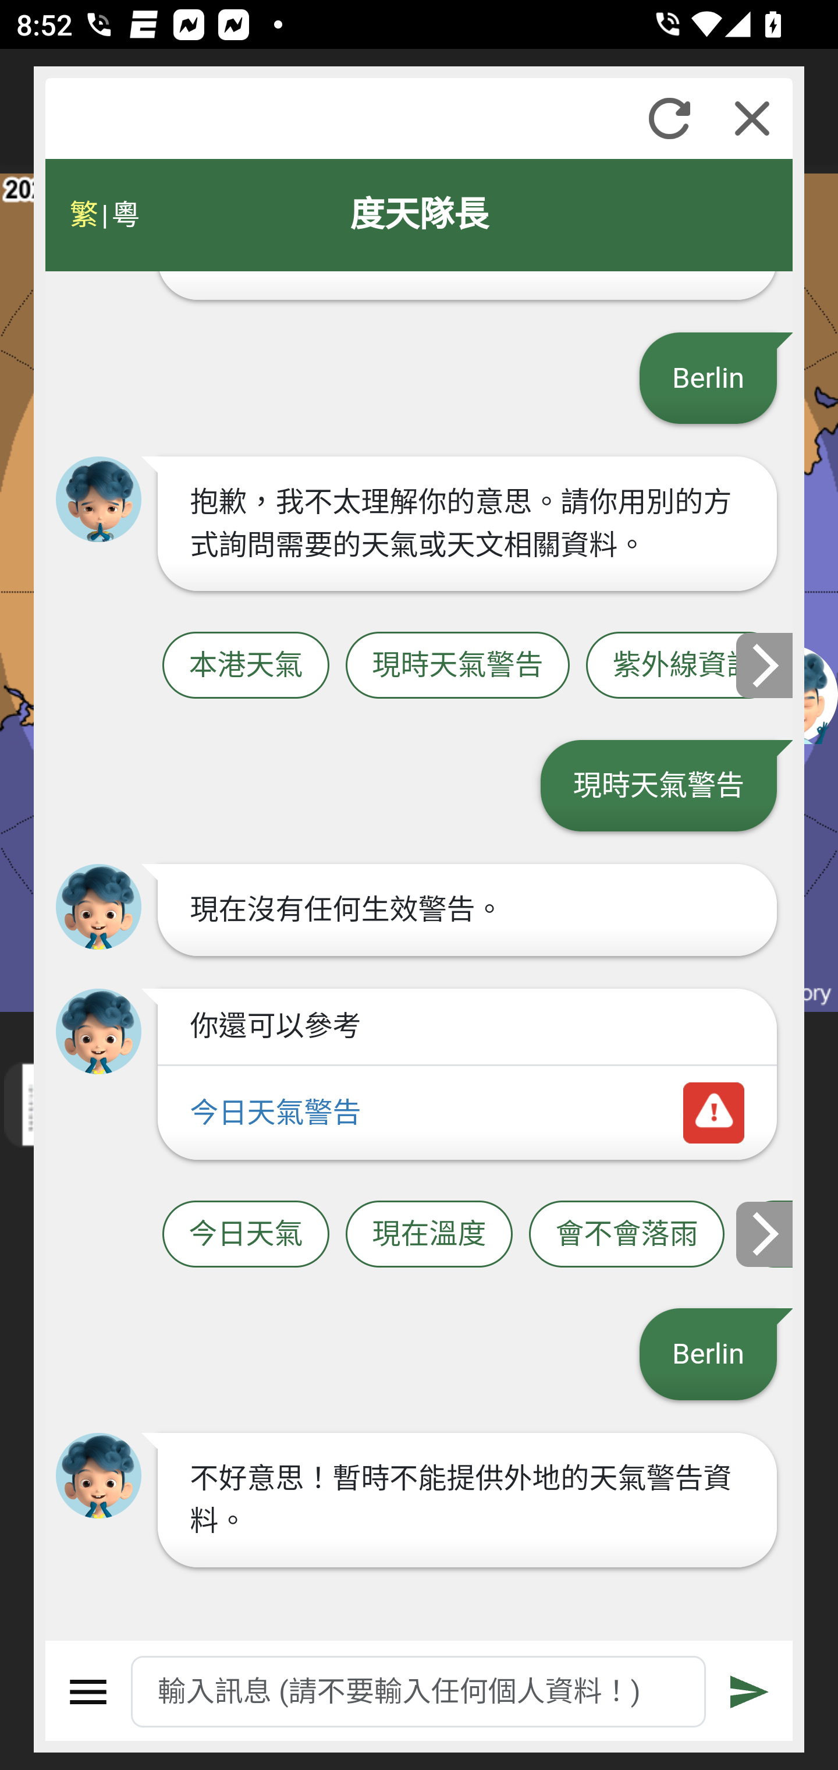 The width and height of the screenshot is (838, 1770). What do you see at coordinates (765, 1233) in the screenshot?
I see `下一張` at bounding box center [765, 1233].